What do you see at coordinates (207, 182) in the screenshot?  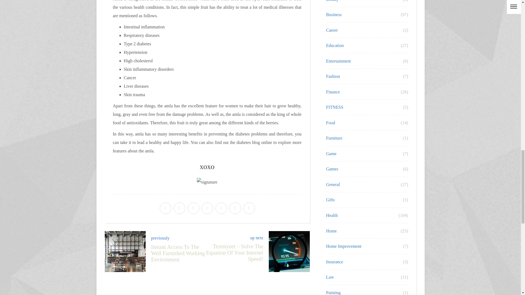 I see `signature` at bounding box center [207, 182].